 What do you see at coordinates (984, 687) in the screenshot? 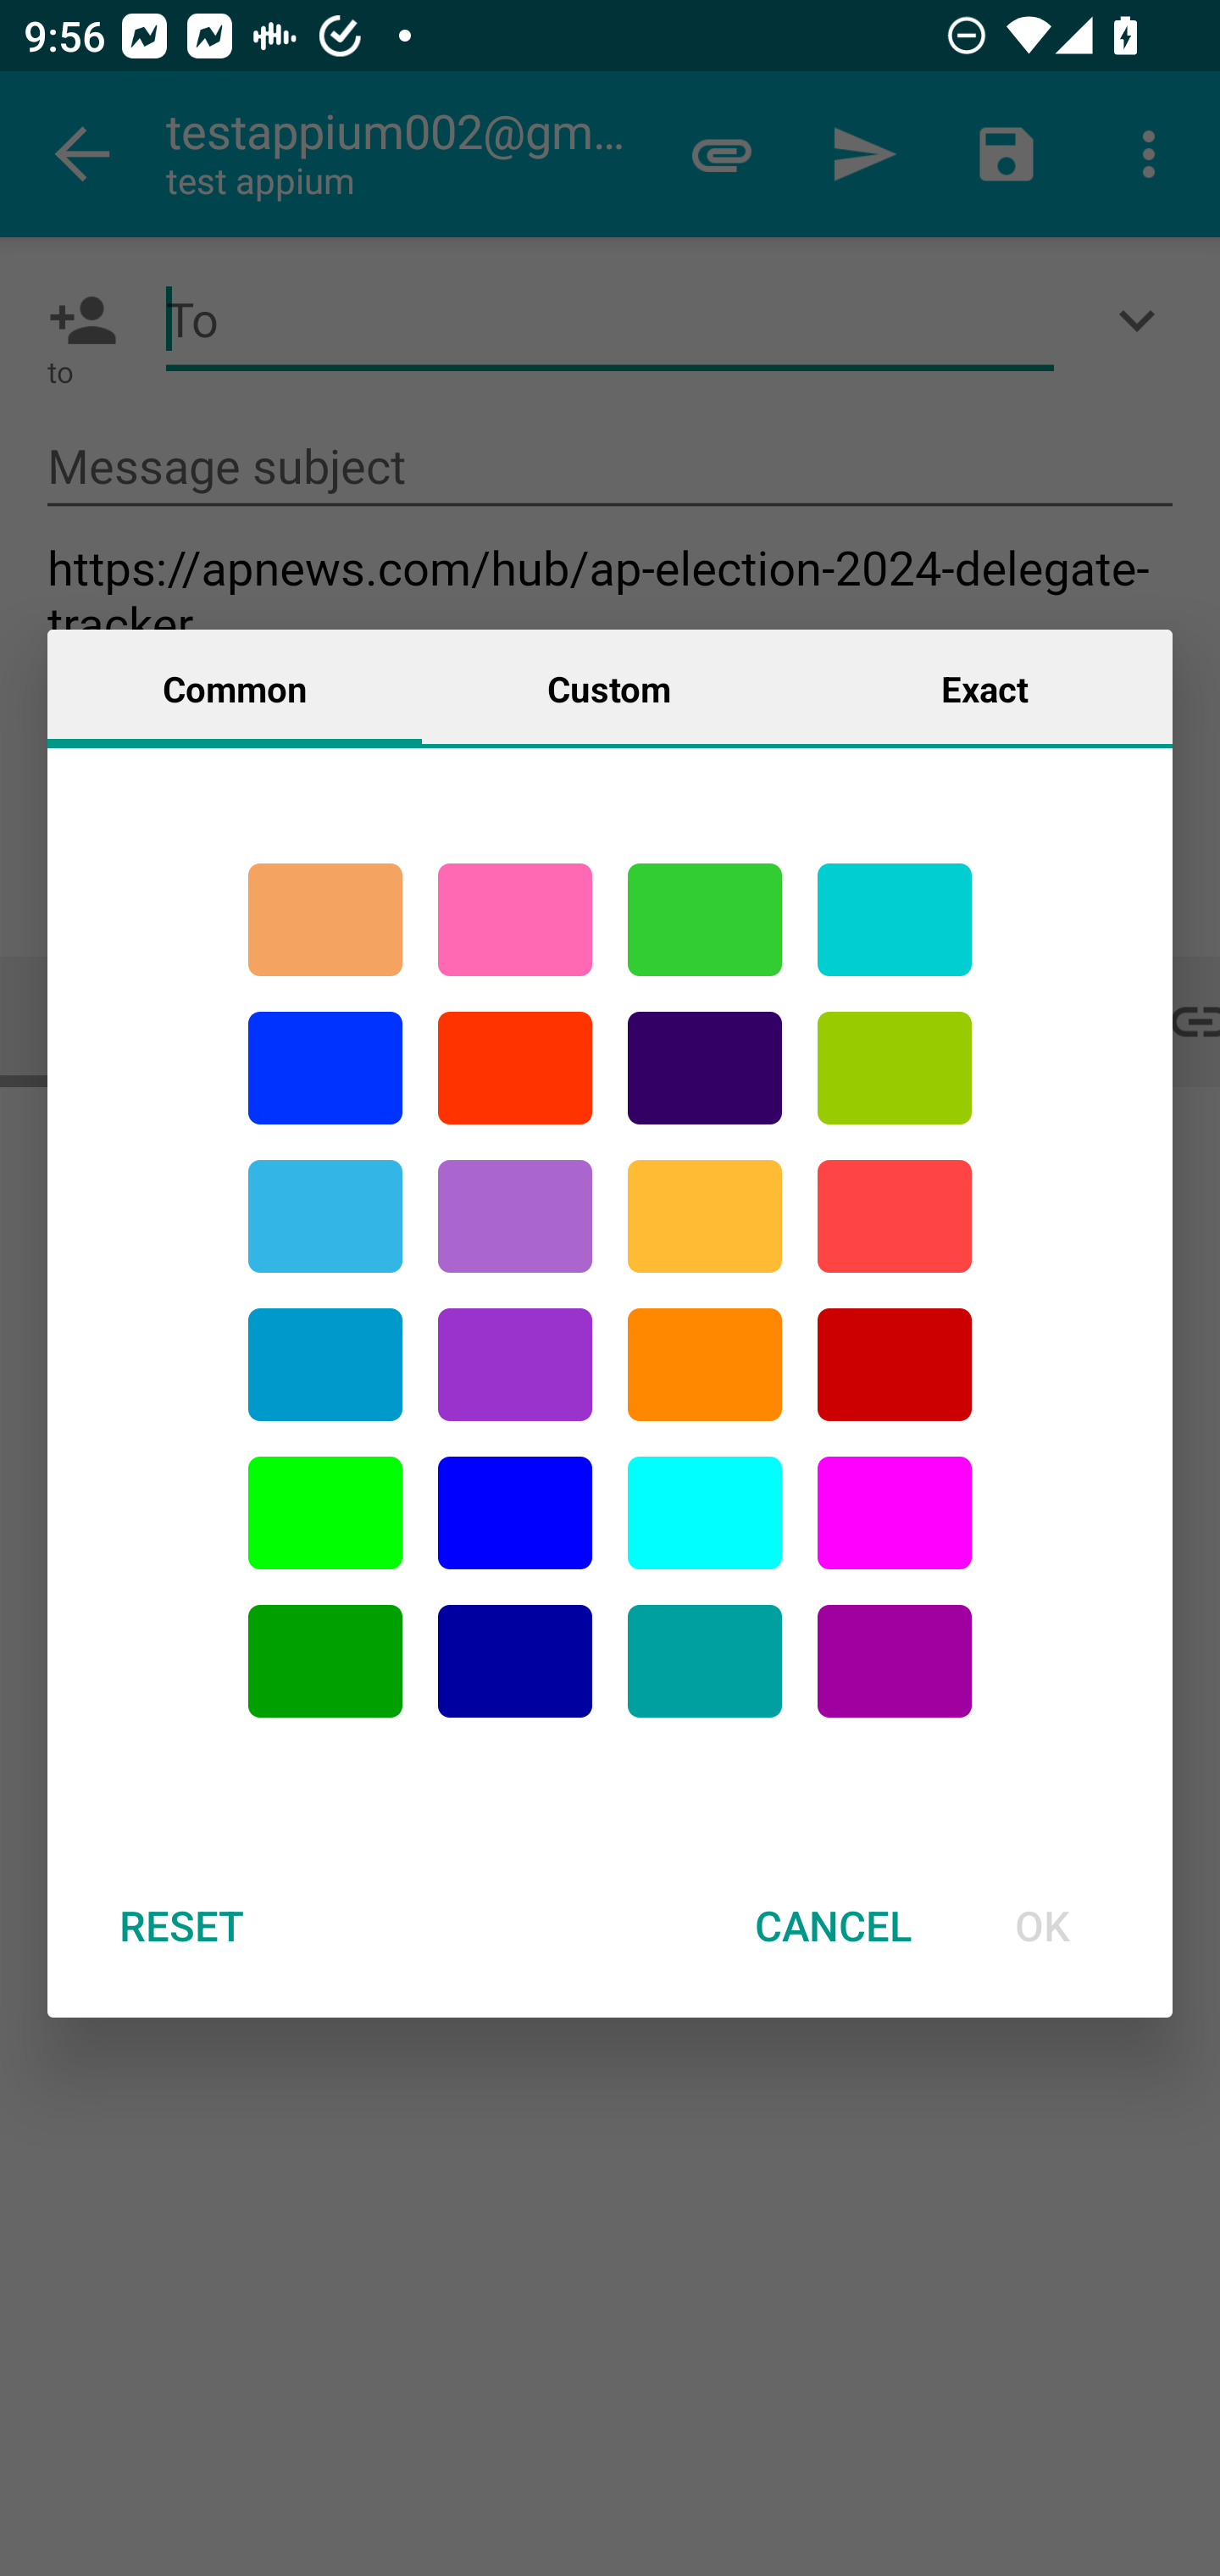
I see `Exact` at bounding box center [984, 687].